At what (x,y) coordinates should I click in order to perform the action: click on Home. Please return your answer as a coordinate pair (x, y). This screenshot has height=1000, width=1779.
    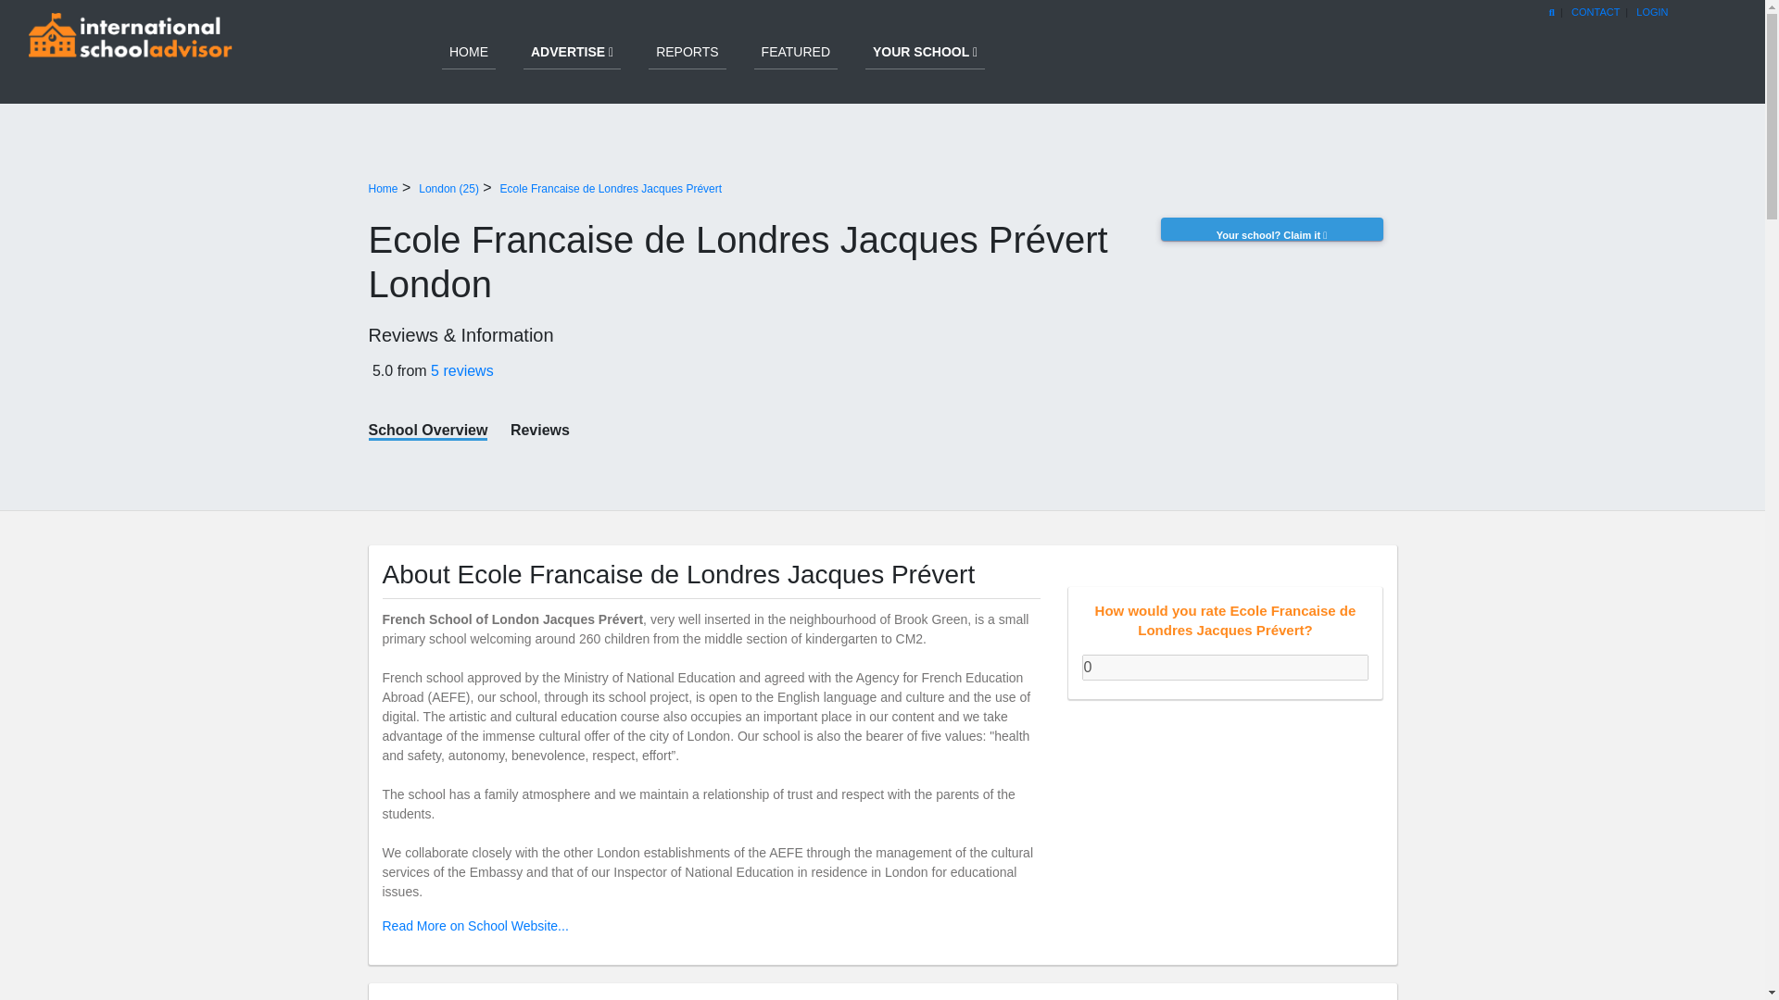
    Looking at the image, I should click on (384, 188).